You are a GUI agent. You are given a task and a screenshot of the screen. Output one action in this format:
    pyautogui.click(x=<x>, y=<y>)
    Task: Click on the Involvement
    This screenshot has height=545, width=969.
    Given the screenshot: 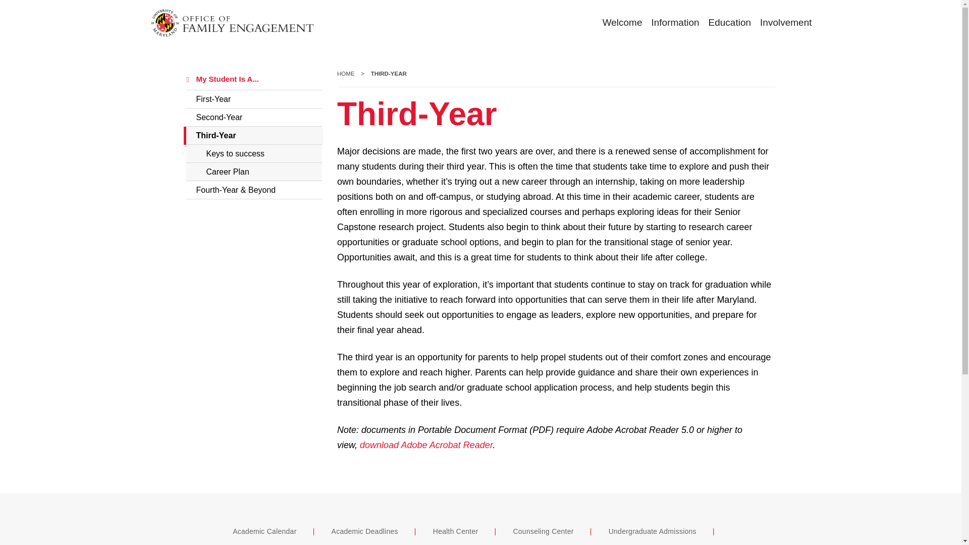 What is the action you would take?
    pyautogui.click(x=253, y=99)
    